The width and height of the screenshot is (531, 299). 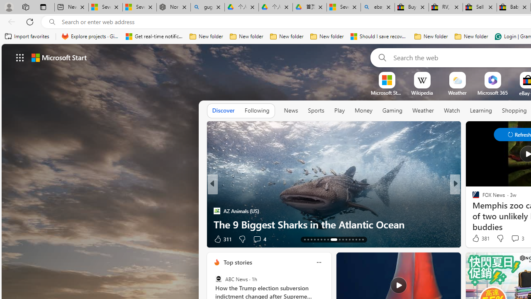 What do you see at coordinates (512, 239) in the screenshot?
I see `Start the conversation` at bounding box center [512, 239].